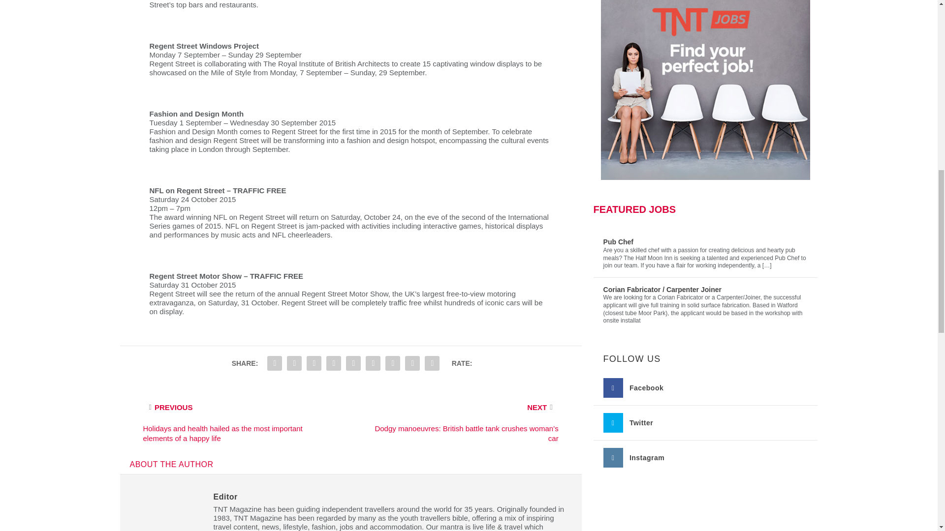 The image size is (945, 531). What do you see at coordinates (225, 497) in the screenshot?
I see `View all posts by Editor` at bounding box center [225, 497].